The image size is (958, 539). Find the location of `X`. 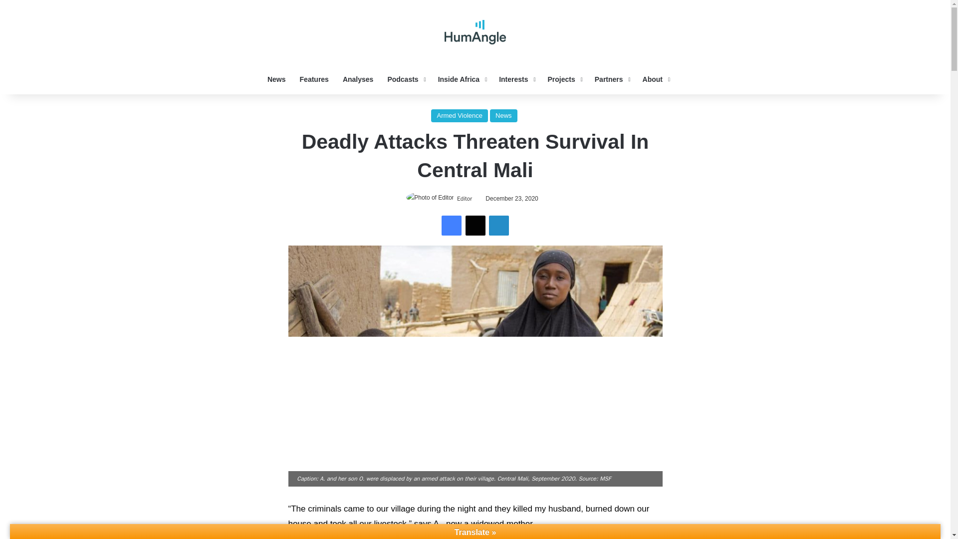

X is located at coordinates (475, 226).